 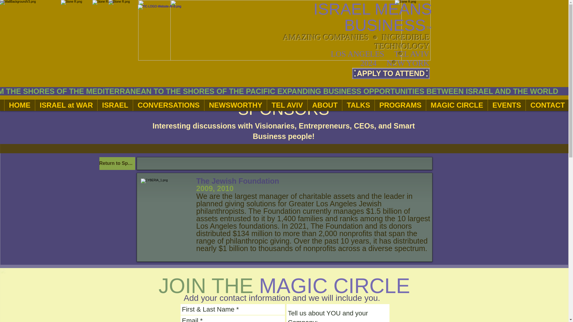 What do you see at coordinates (168, 105) in the screenshot?
I see `CONVERSATIONS` at bounding box center [168, 105].